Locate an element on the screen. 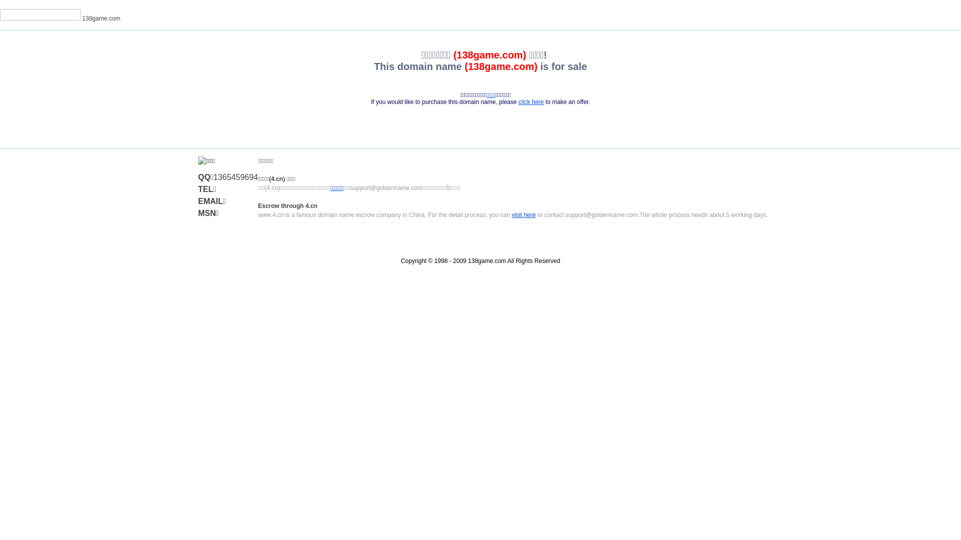  click here is located at coordinates (532, 102).